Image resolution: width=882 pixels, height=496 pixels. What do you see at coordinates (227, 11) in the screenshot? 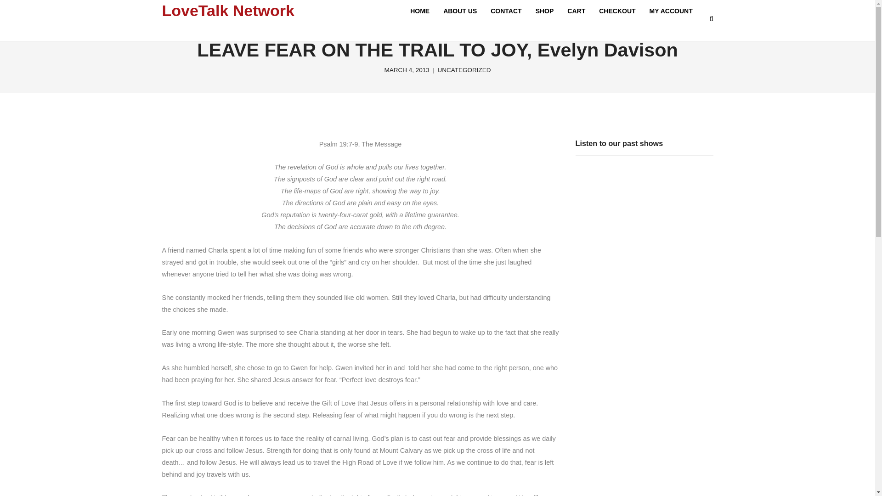
I see `LoveTalk Network` at bounding box center [227, 11].